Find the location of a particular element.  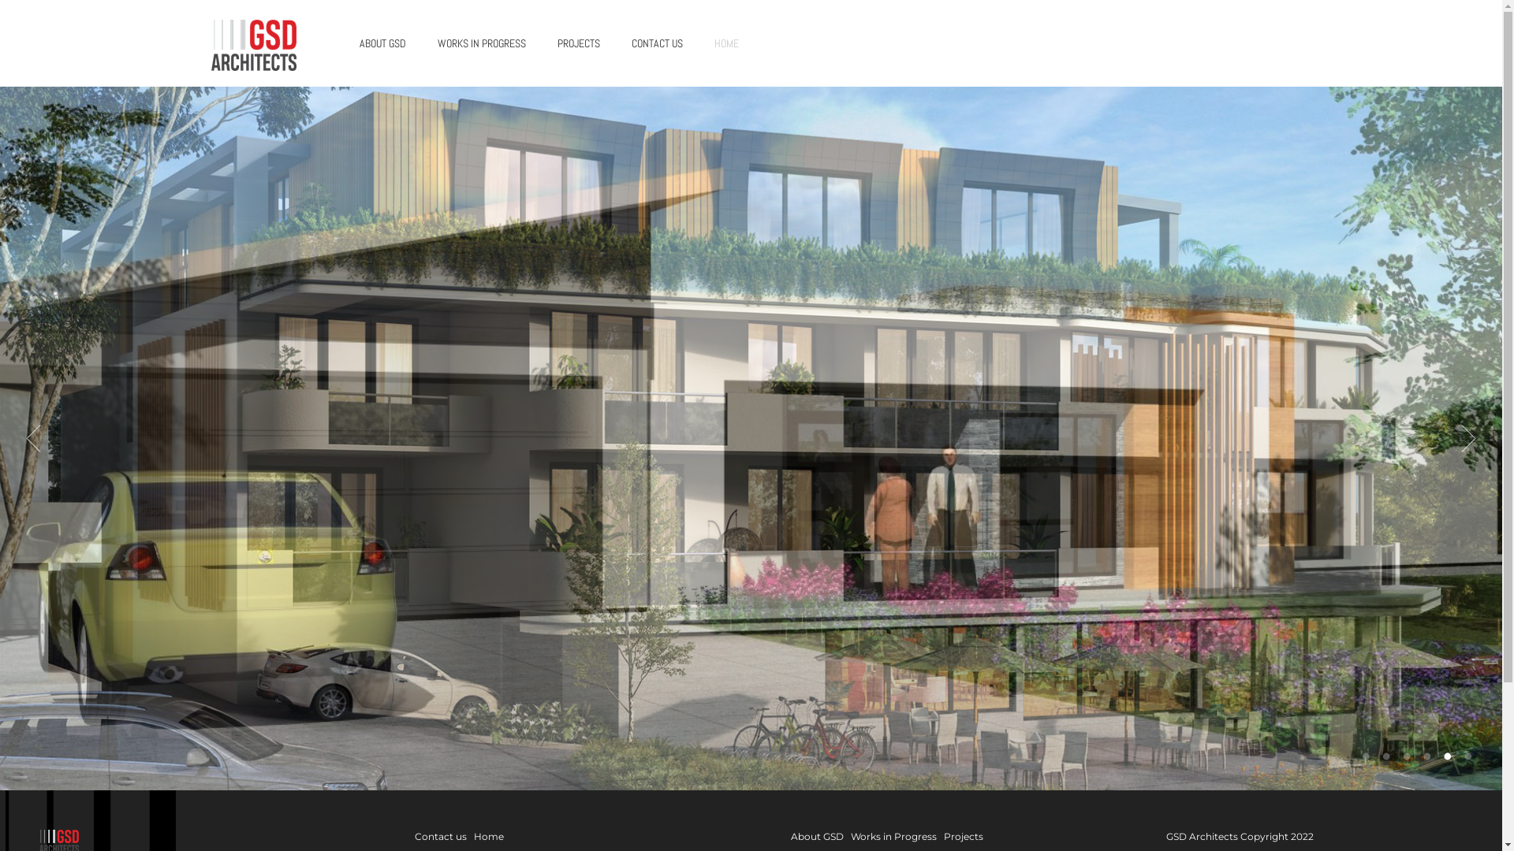

HOME is located at coordinates (727, 43).